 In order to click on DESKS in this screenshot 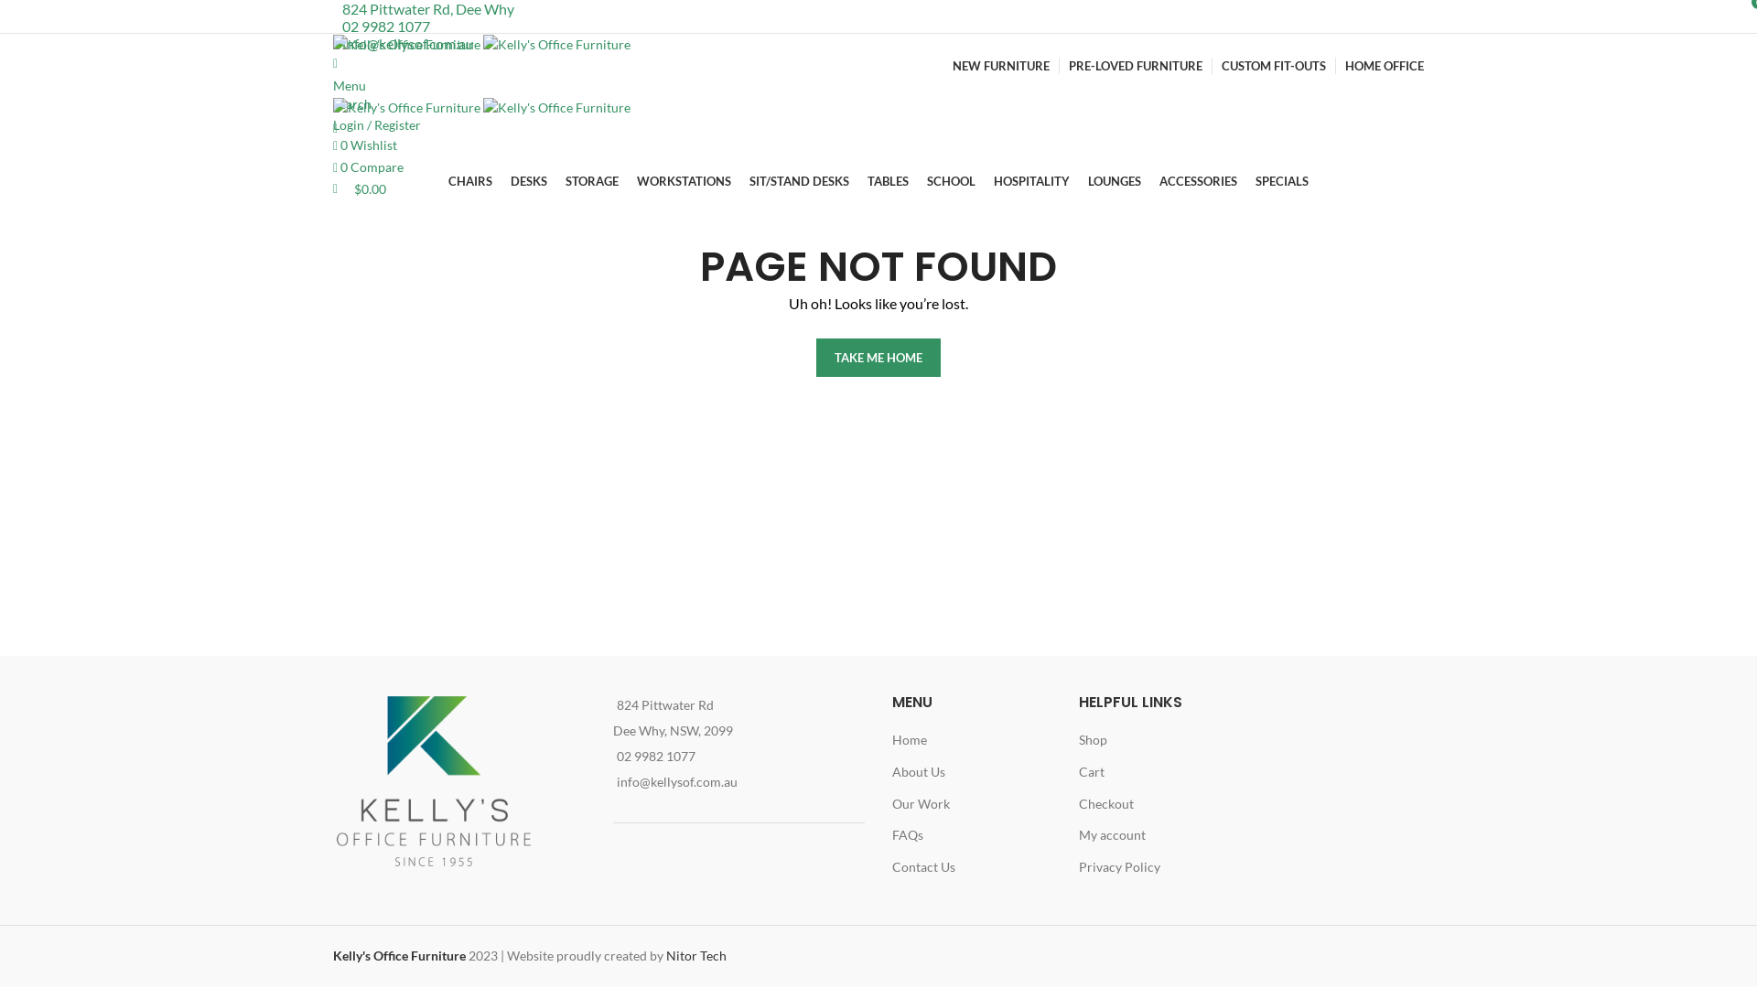, I will do `click(529, 182)`.